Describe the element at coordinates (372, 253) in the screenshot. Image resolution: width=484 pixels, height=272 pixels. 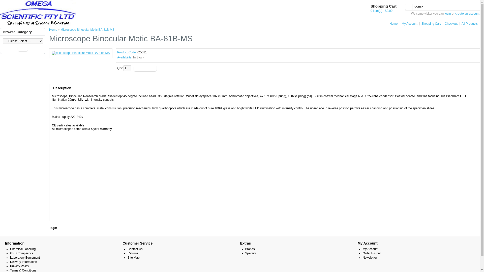
I see `Order History` at that location.